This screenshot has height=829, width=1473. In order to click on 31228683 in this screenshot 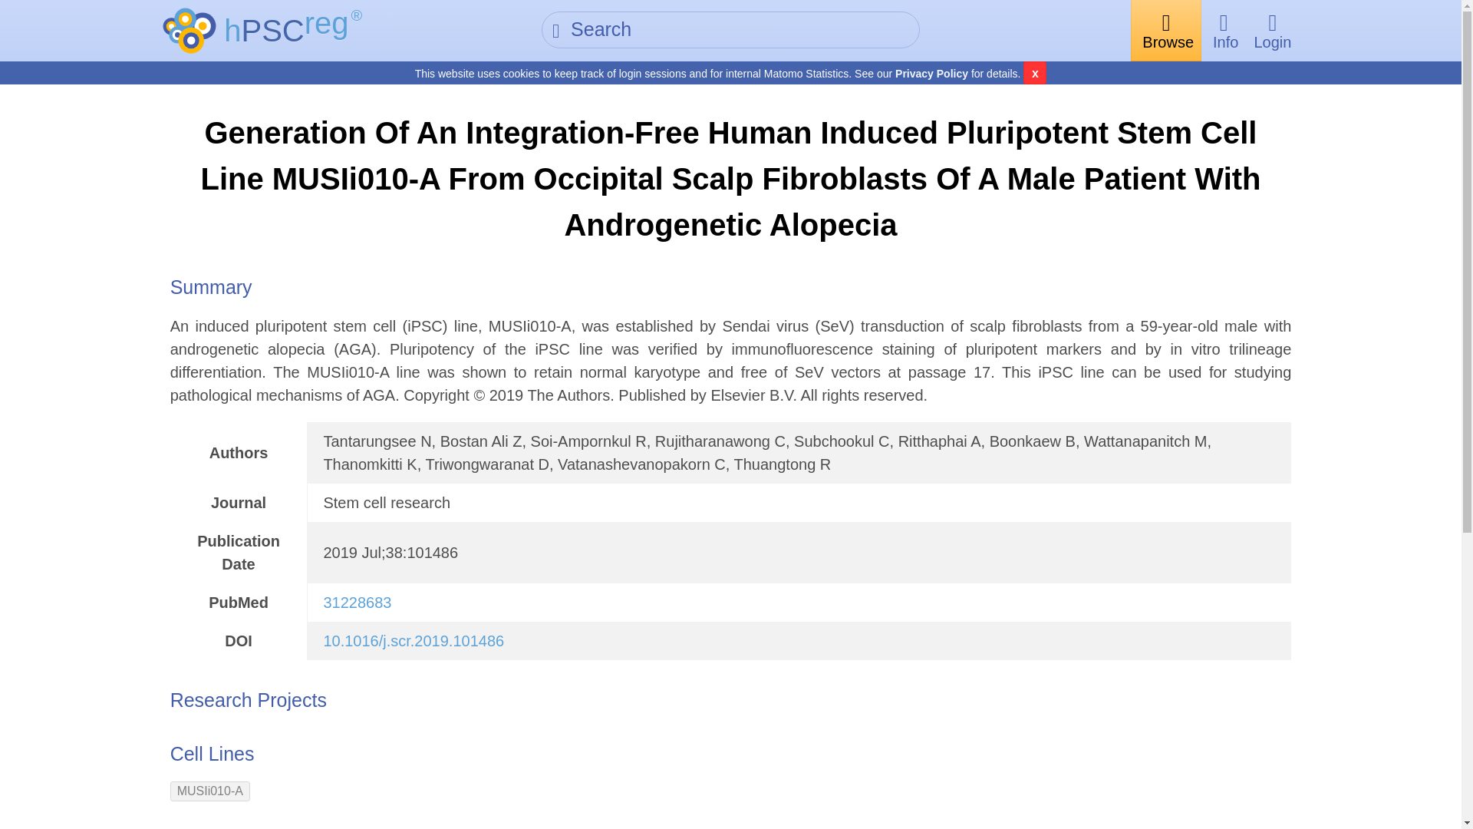, I will do `click(357, 602)`.